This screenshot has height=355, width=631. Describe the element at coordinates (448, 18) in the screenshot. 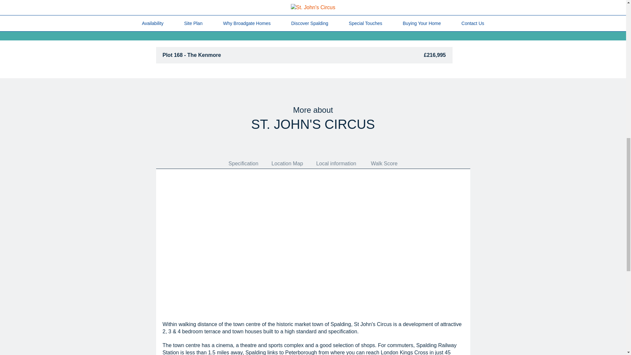

I see `Clear filter` at that location.